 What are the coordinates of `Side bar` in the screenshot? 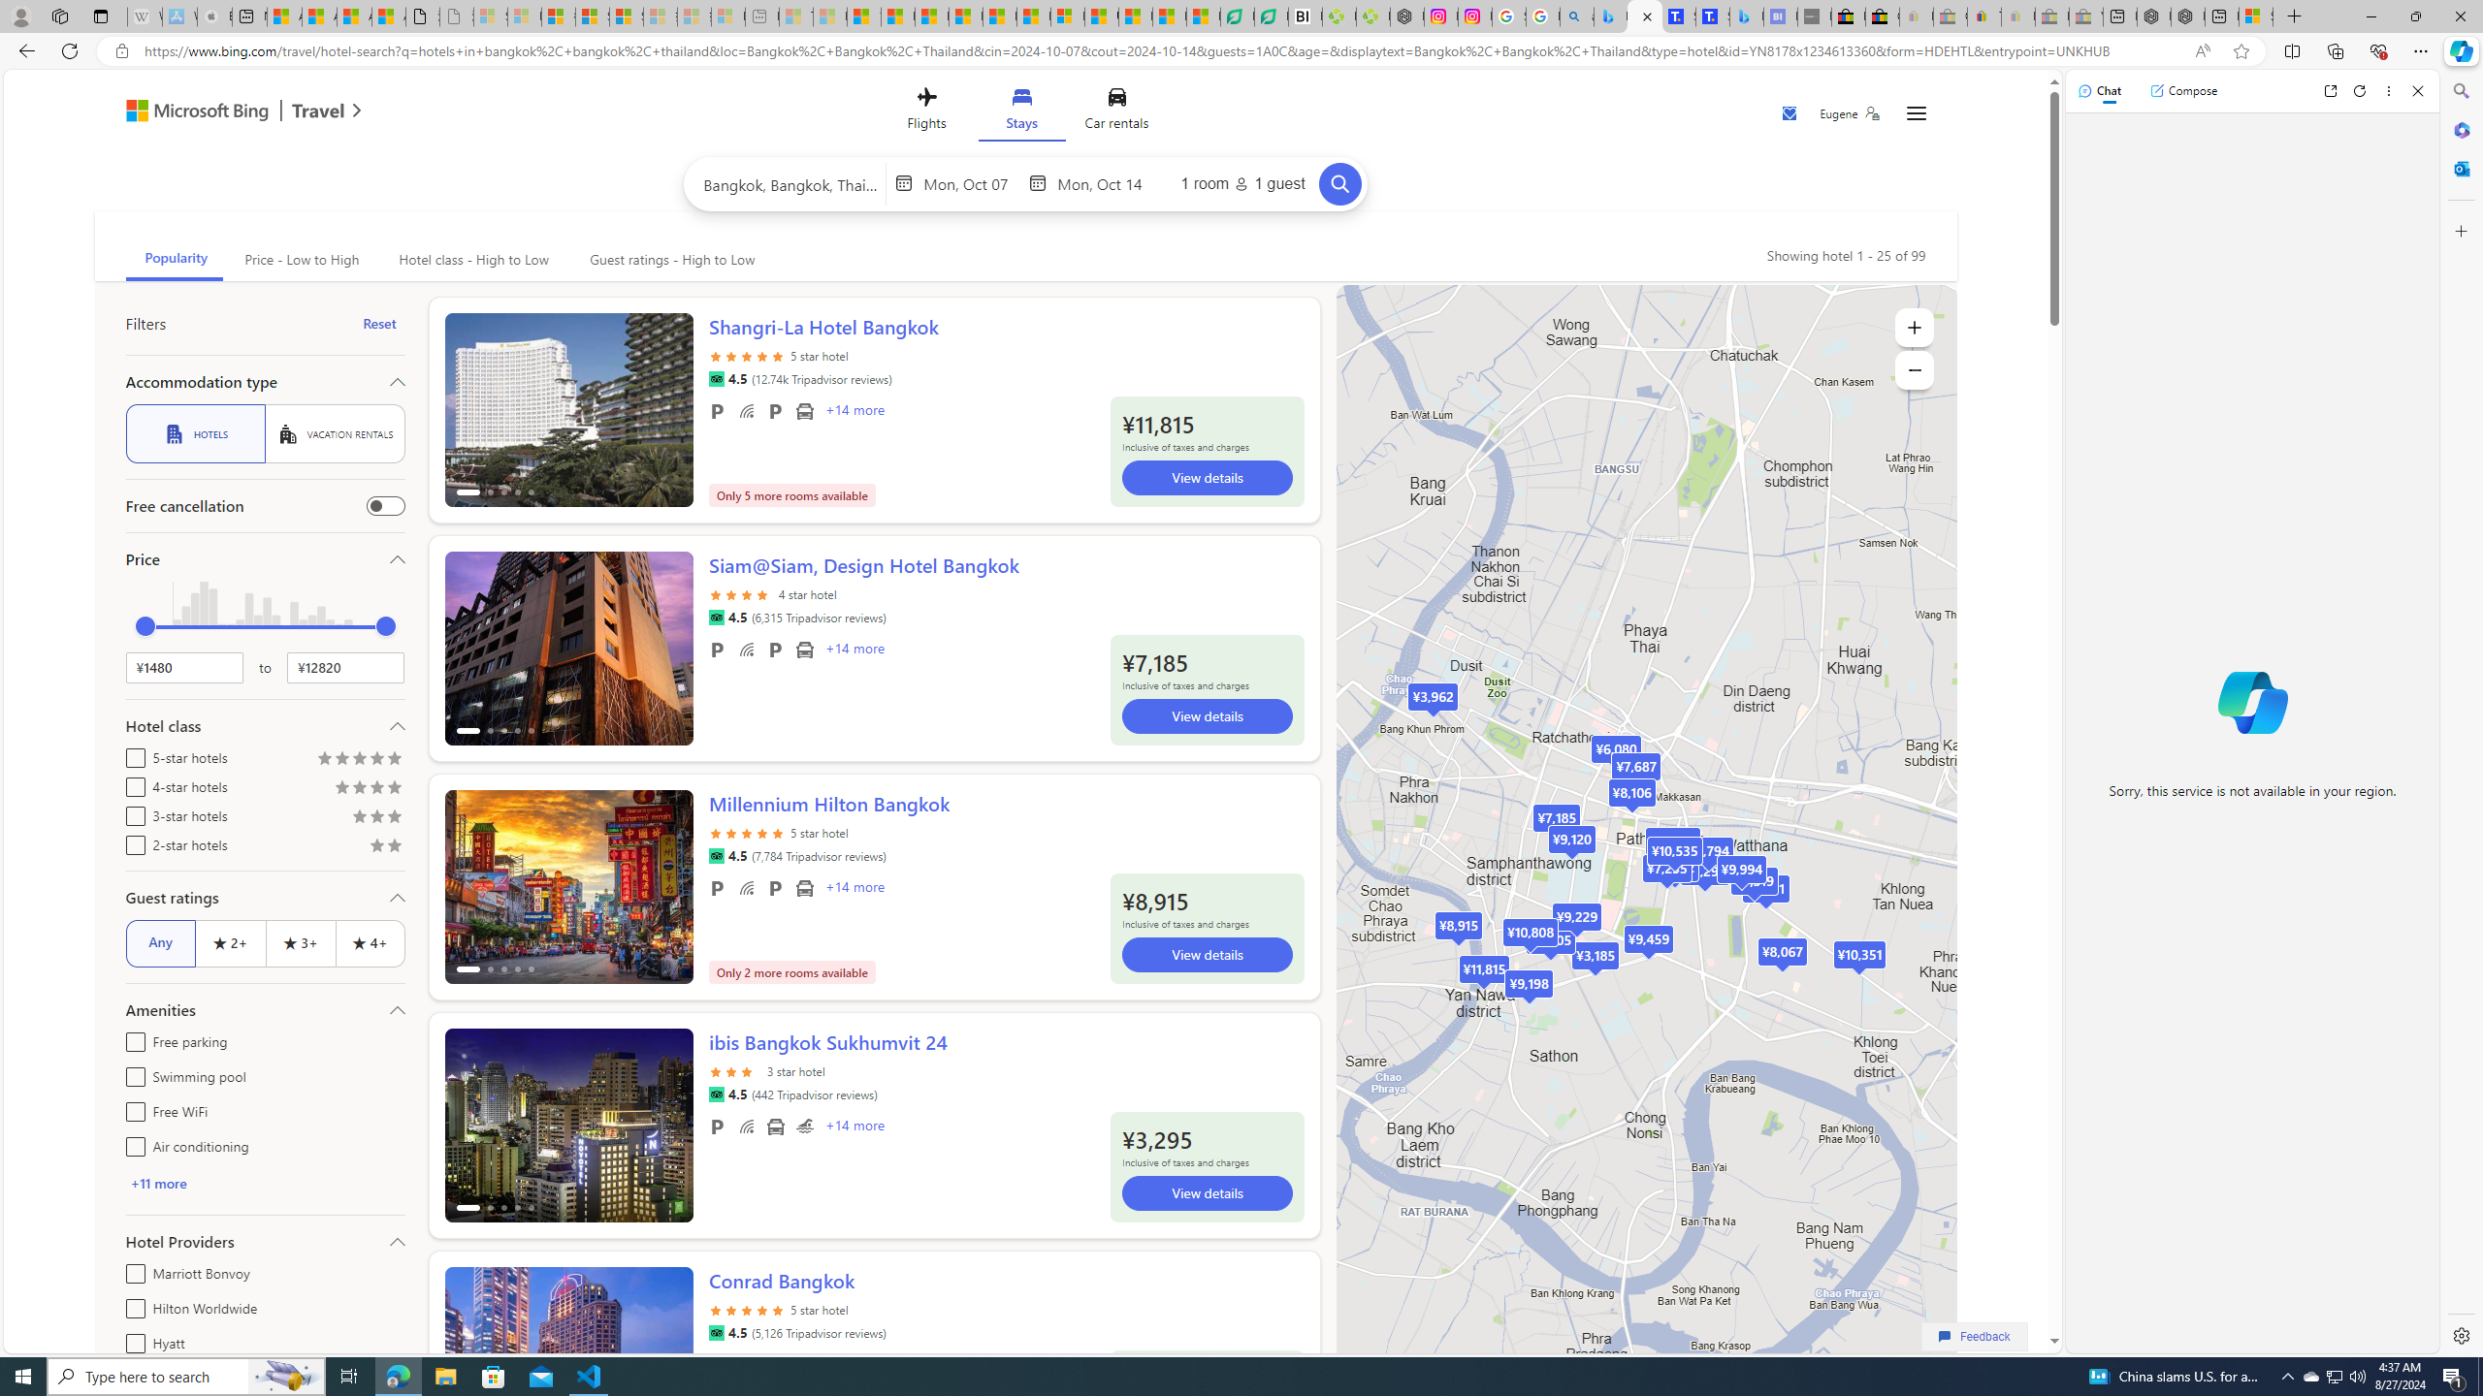 It's located at (2462, 714).